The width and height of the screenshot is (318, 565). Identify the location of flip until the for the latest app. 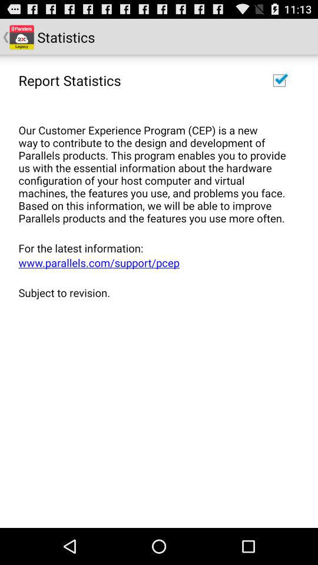
(155, 248).